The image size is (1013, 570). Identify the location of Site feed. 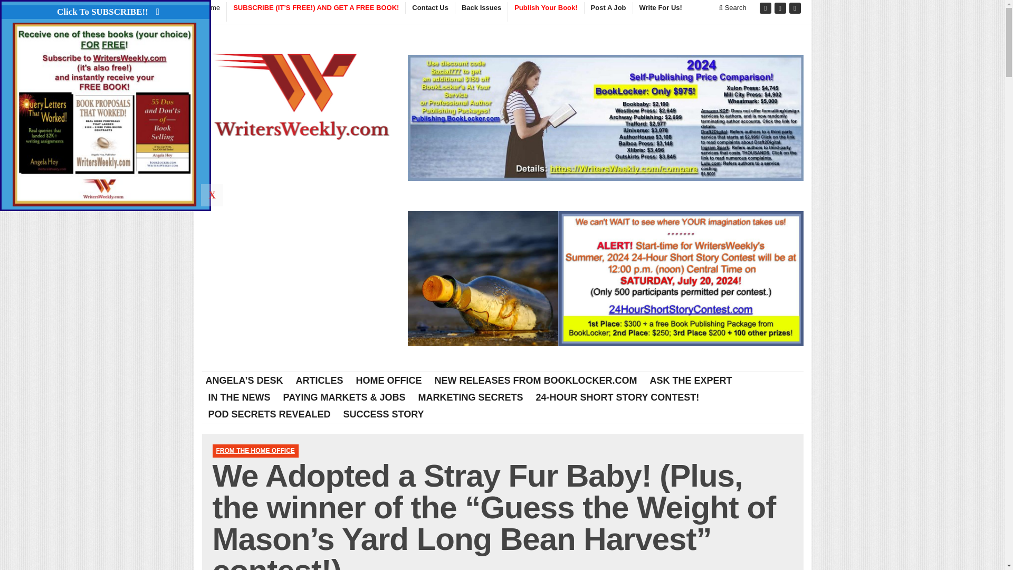
(796, 8).